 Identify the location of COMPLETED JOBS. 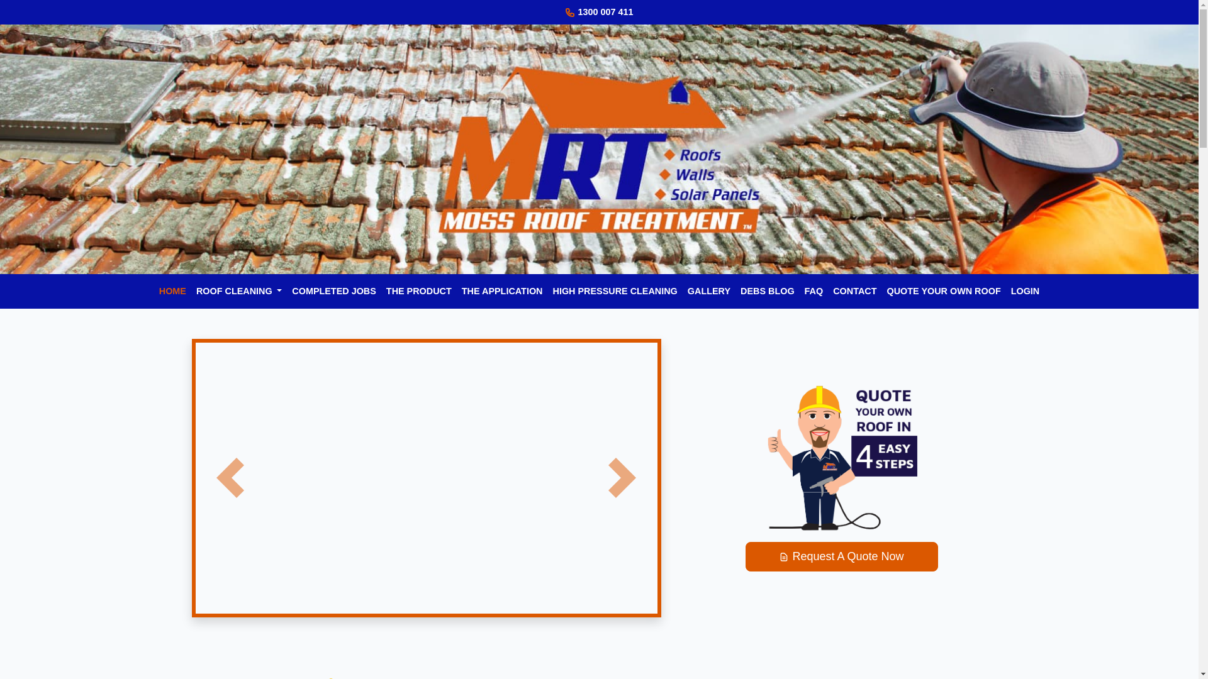
(334, 292).